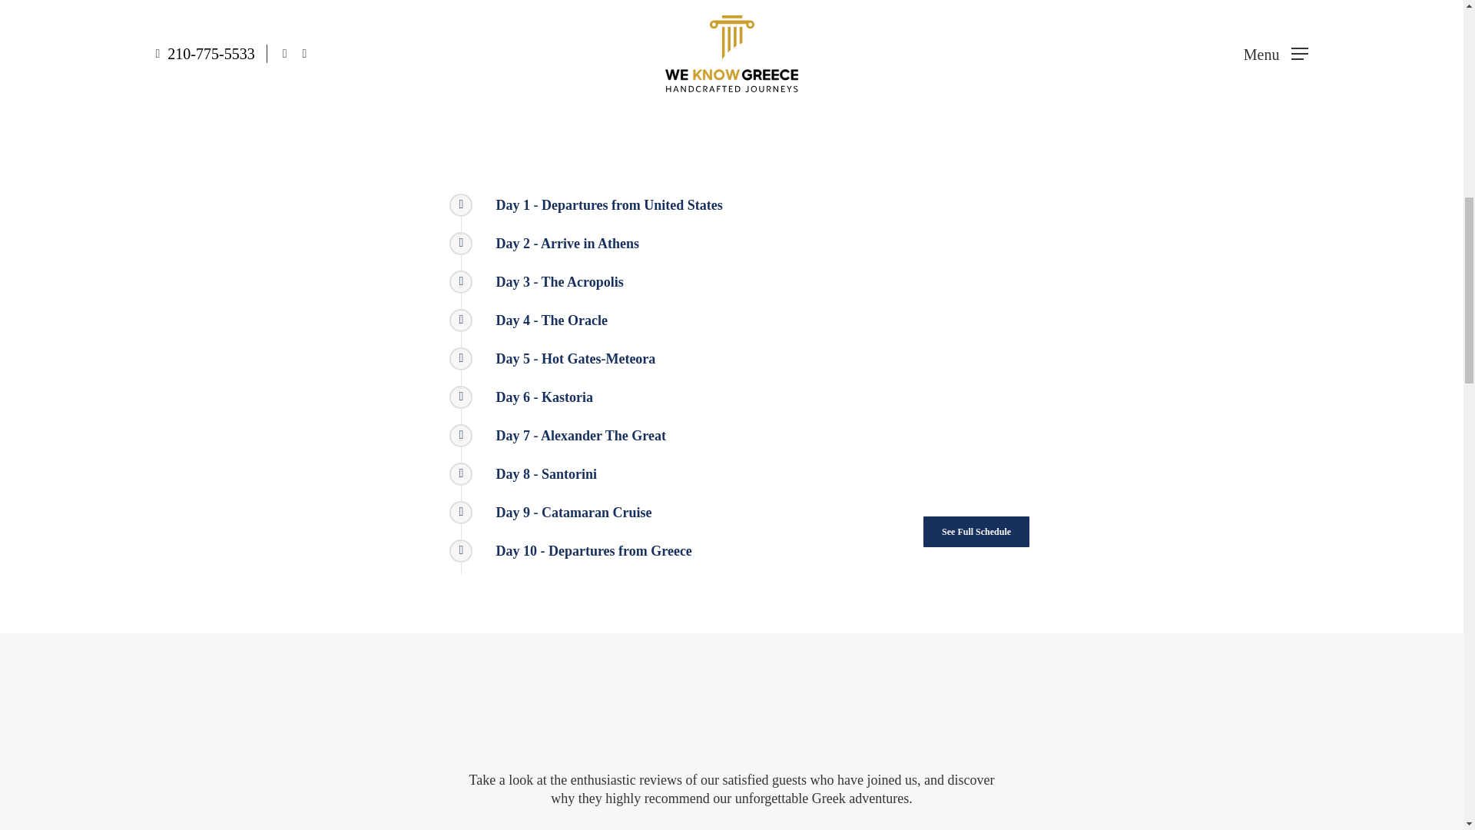 This screenshot has height=830, width=1475. What do you see at coordinates (976, 531) in the screenshot?
I see `See Full Schedule` at bounding box center [976, 531].